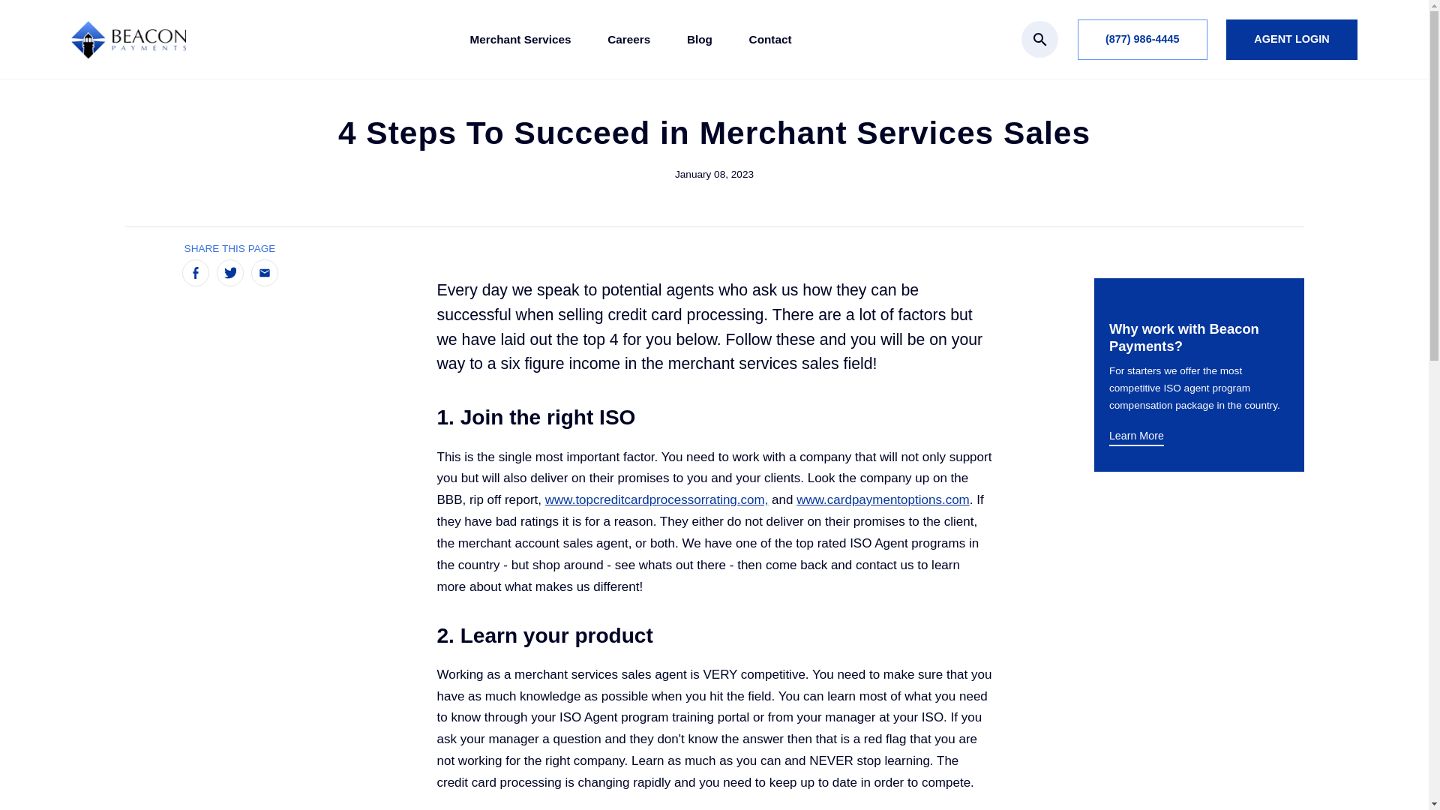 This screenshot has height=810, width=1440. Describe the element at coordinates (882, 499) in the screenshot. I see `www.cardpaymentoptions.com` at that location.